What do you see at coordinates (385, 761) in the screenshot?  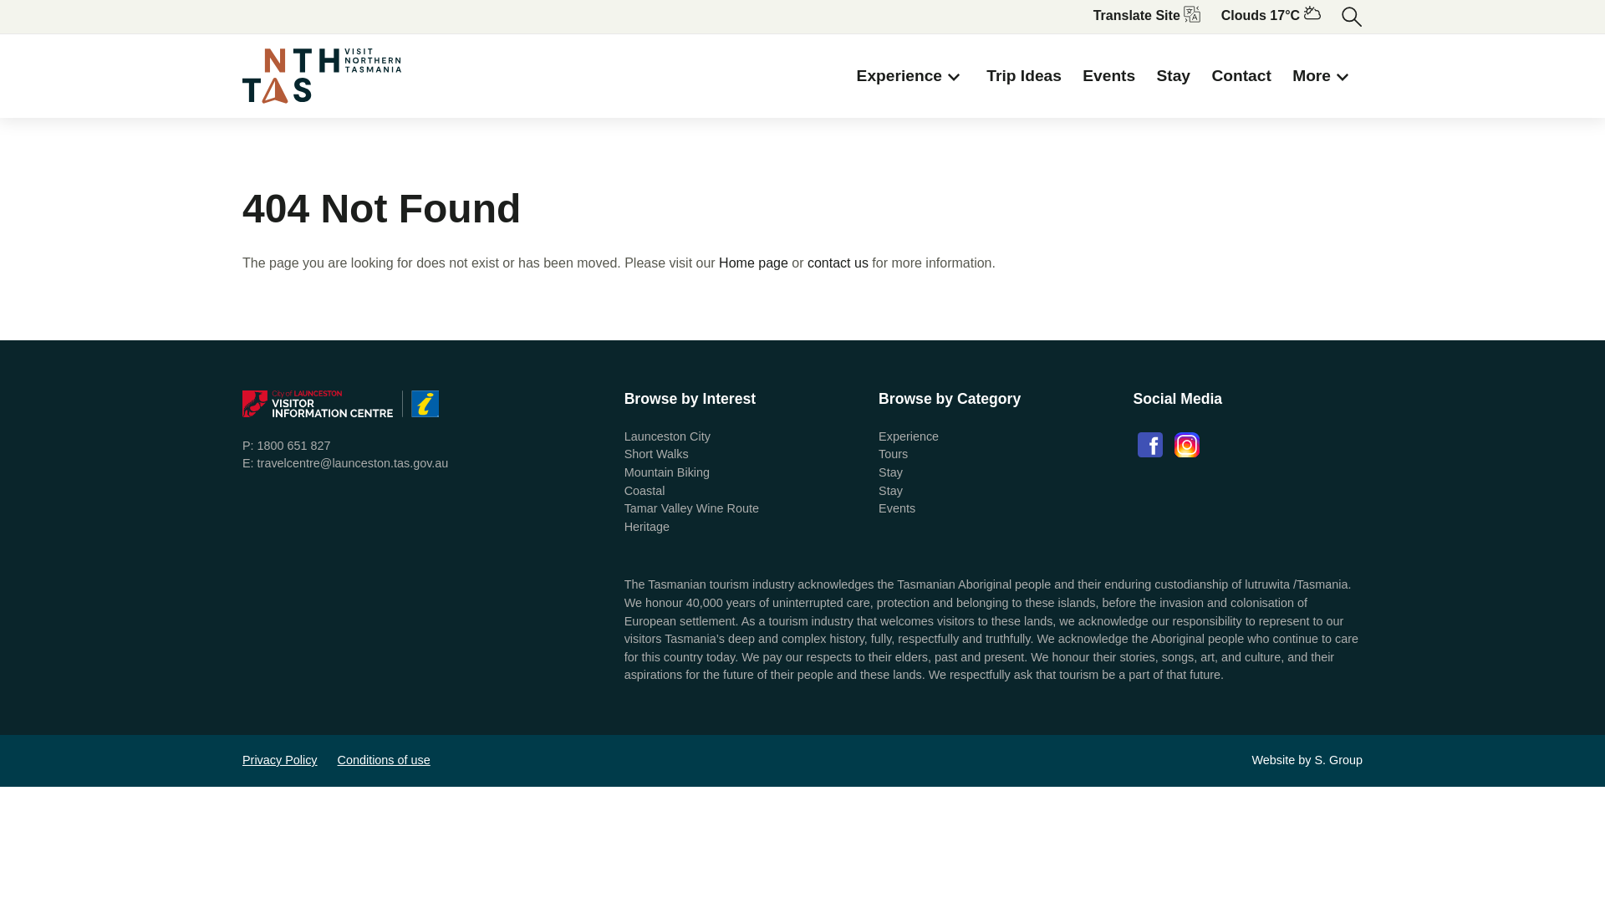 I see `Conditions of use` at bounding box center [385, 761].